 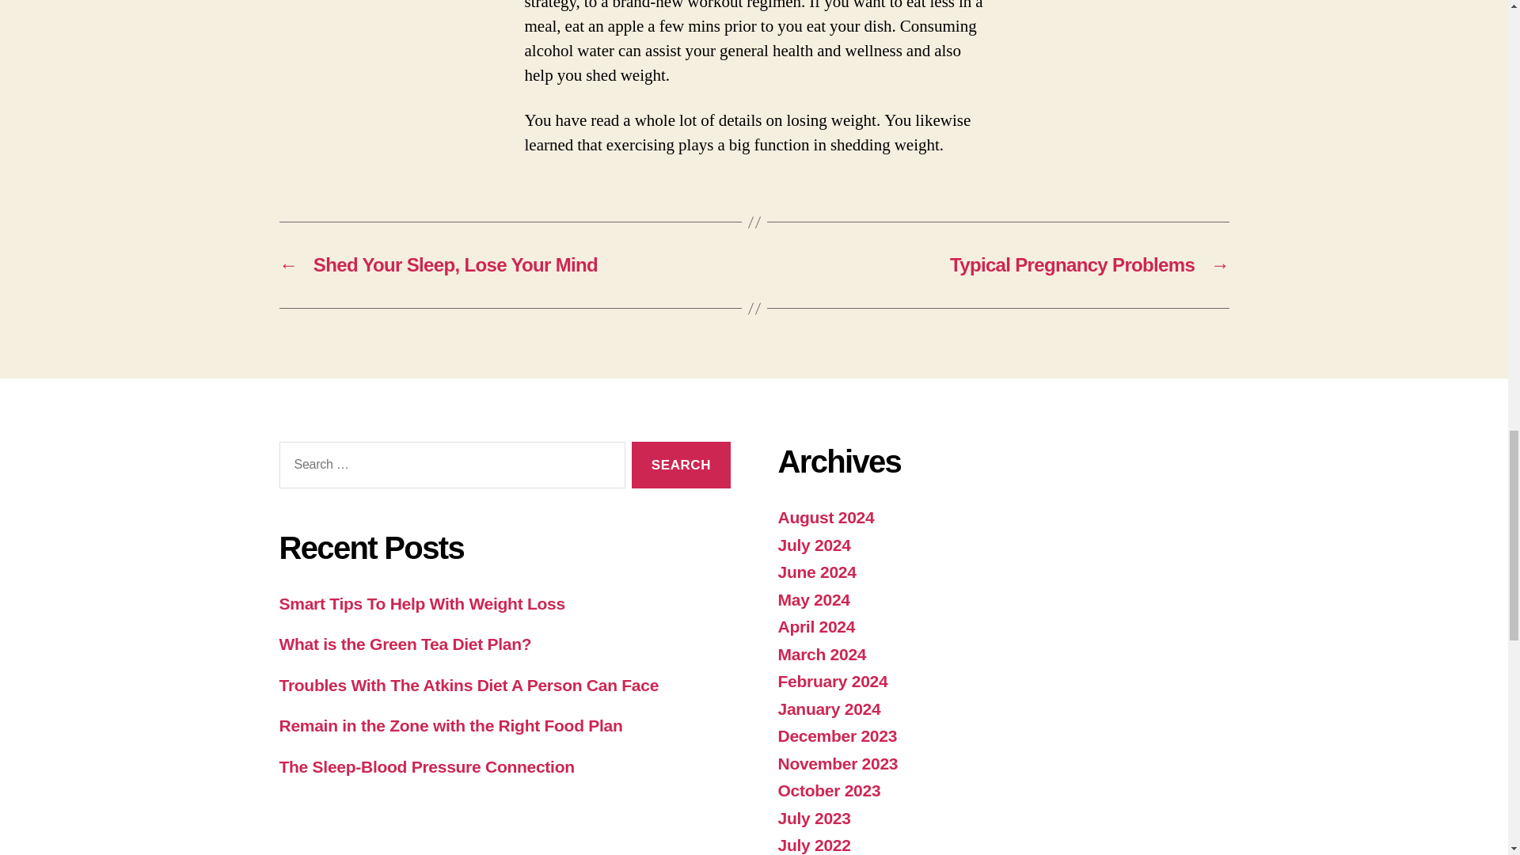 I want to click on April 2024, so click(x=815, y=626).